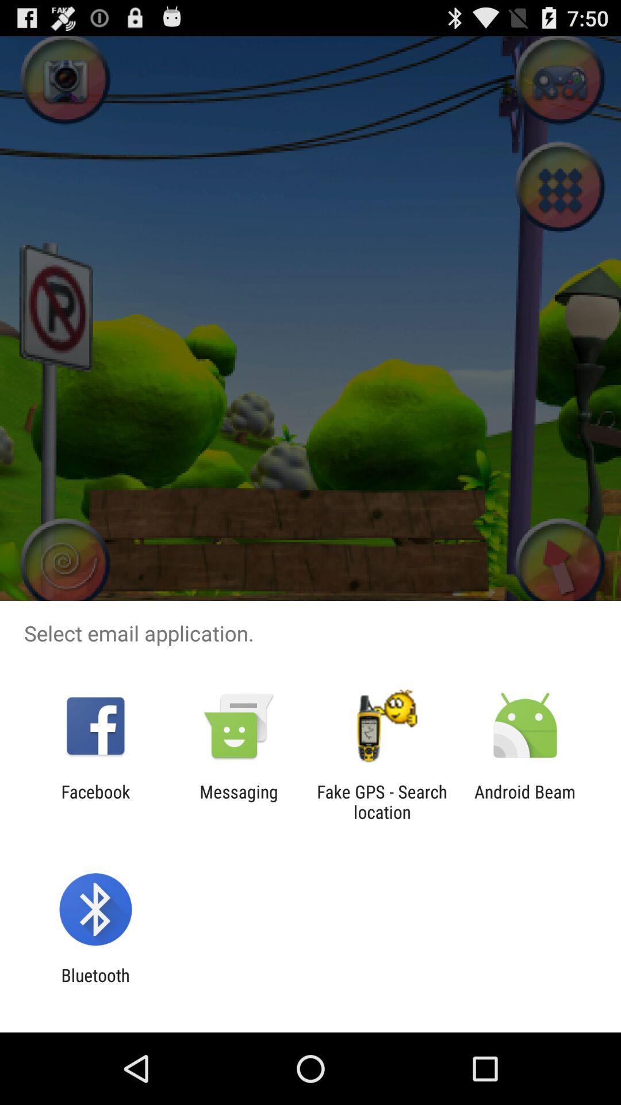 The height and width of the screenshot is (1105, 621). I want to click on turn off fake gps search app, so click(382, 802).